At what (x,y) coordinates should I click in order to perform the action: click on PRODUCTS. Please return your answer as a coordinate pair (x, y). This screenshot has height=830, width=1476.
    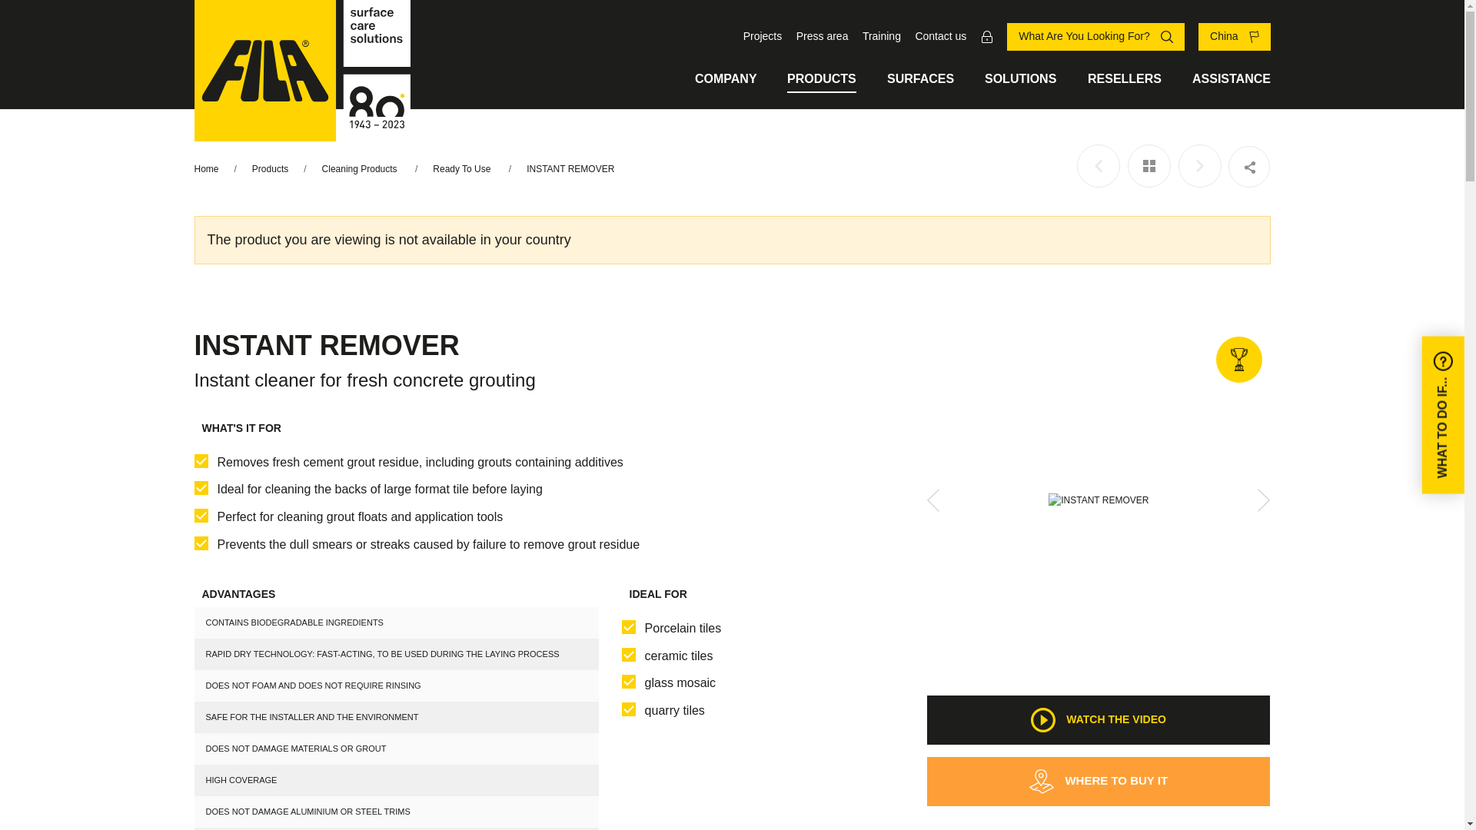
    Looking at the image, I should click on (821, 79).